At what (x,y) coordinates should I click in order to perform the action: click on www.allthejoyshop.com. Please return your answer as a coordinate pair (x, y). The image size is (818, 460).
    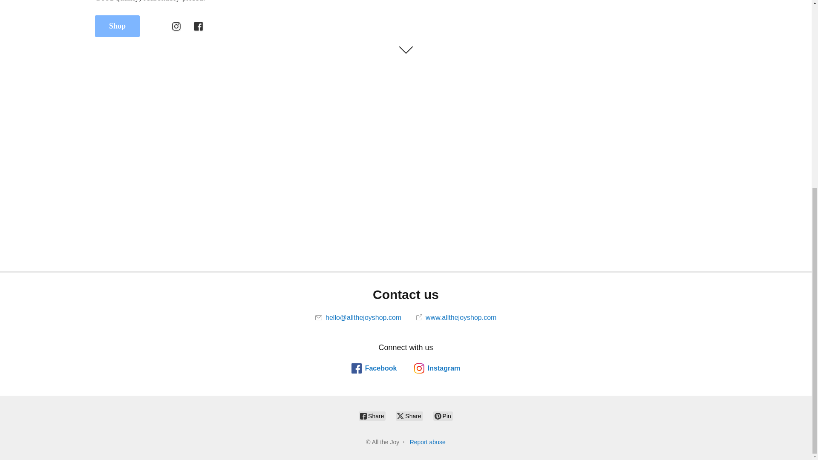
    Looking at the image, I should click on (456, 317).